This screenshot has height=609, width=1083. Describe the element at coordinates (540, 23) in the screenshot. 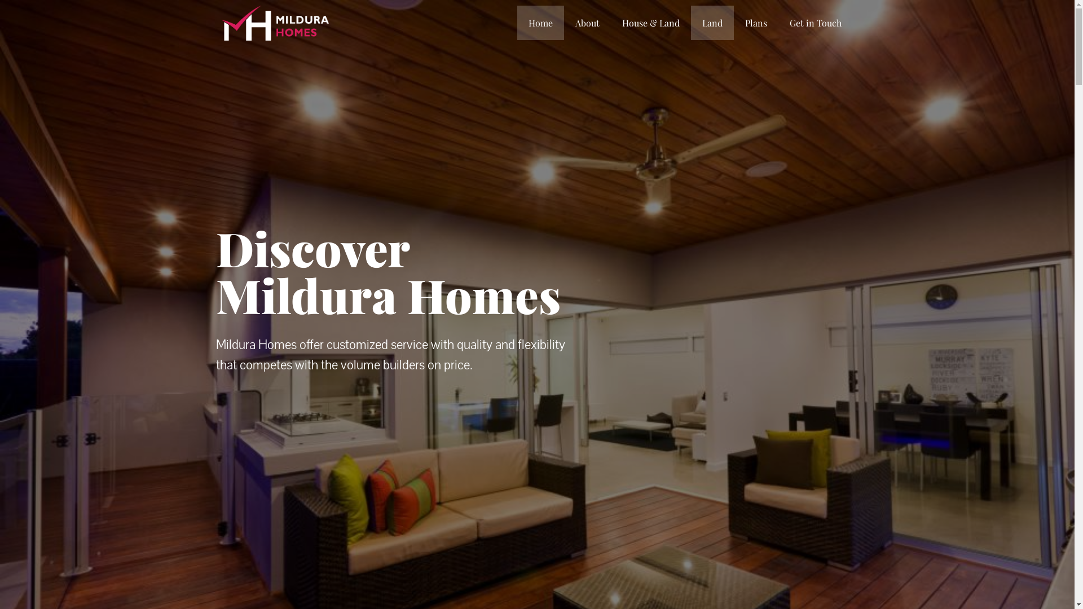

I see `Home` at that location.